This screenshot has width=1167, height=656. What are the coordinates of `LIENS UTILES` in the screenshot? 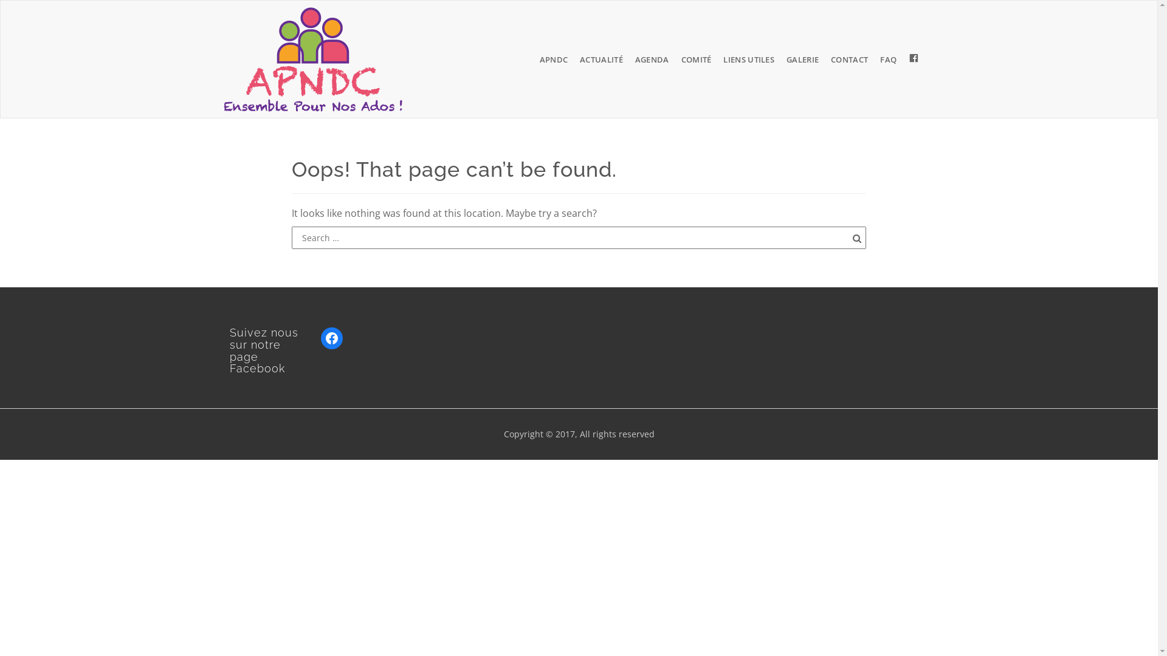 It's located at (749, 60).